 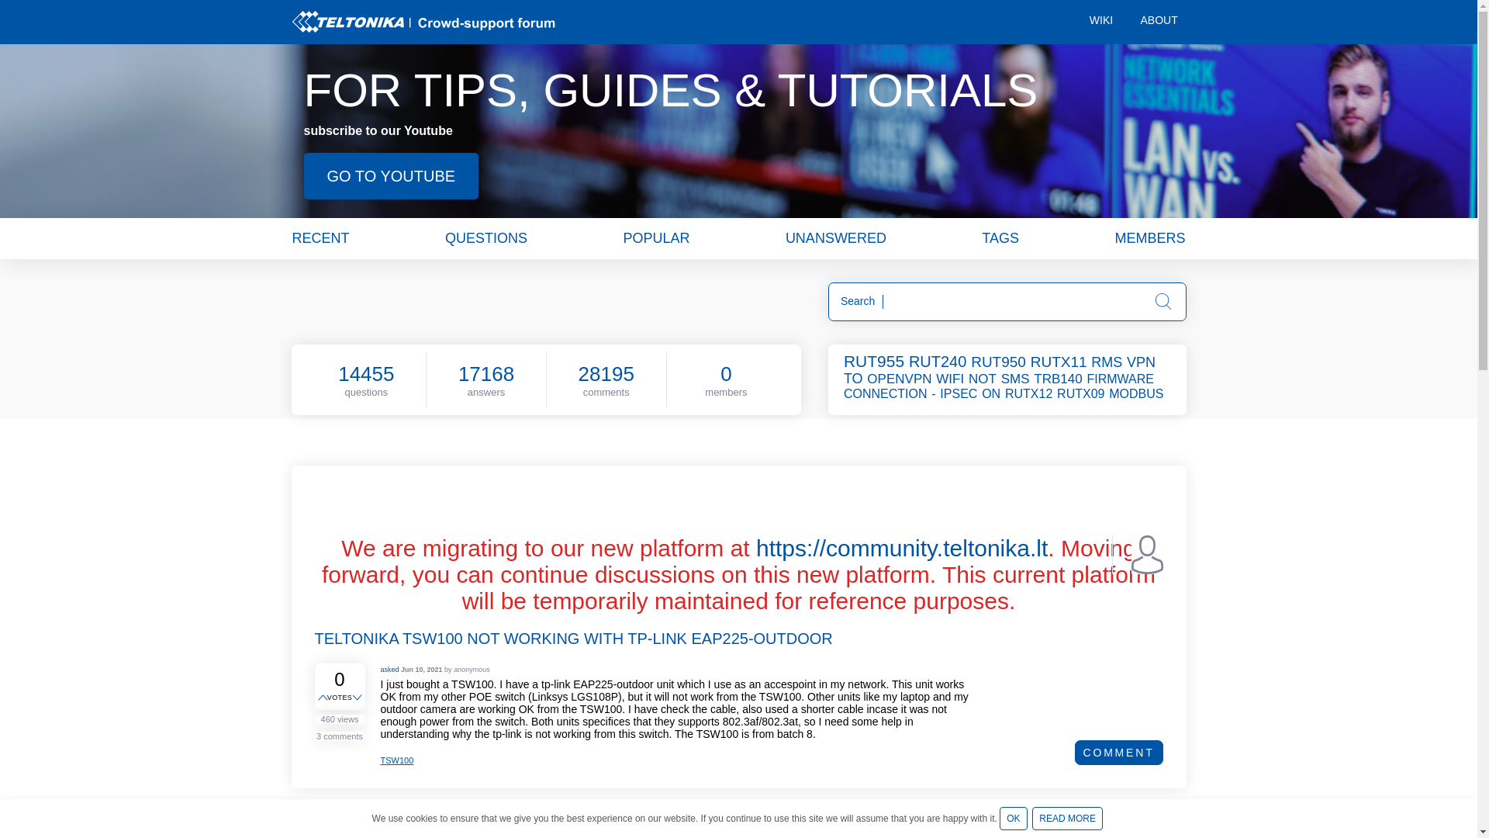 I want to click on ON, so click(x=991, y=393).